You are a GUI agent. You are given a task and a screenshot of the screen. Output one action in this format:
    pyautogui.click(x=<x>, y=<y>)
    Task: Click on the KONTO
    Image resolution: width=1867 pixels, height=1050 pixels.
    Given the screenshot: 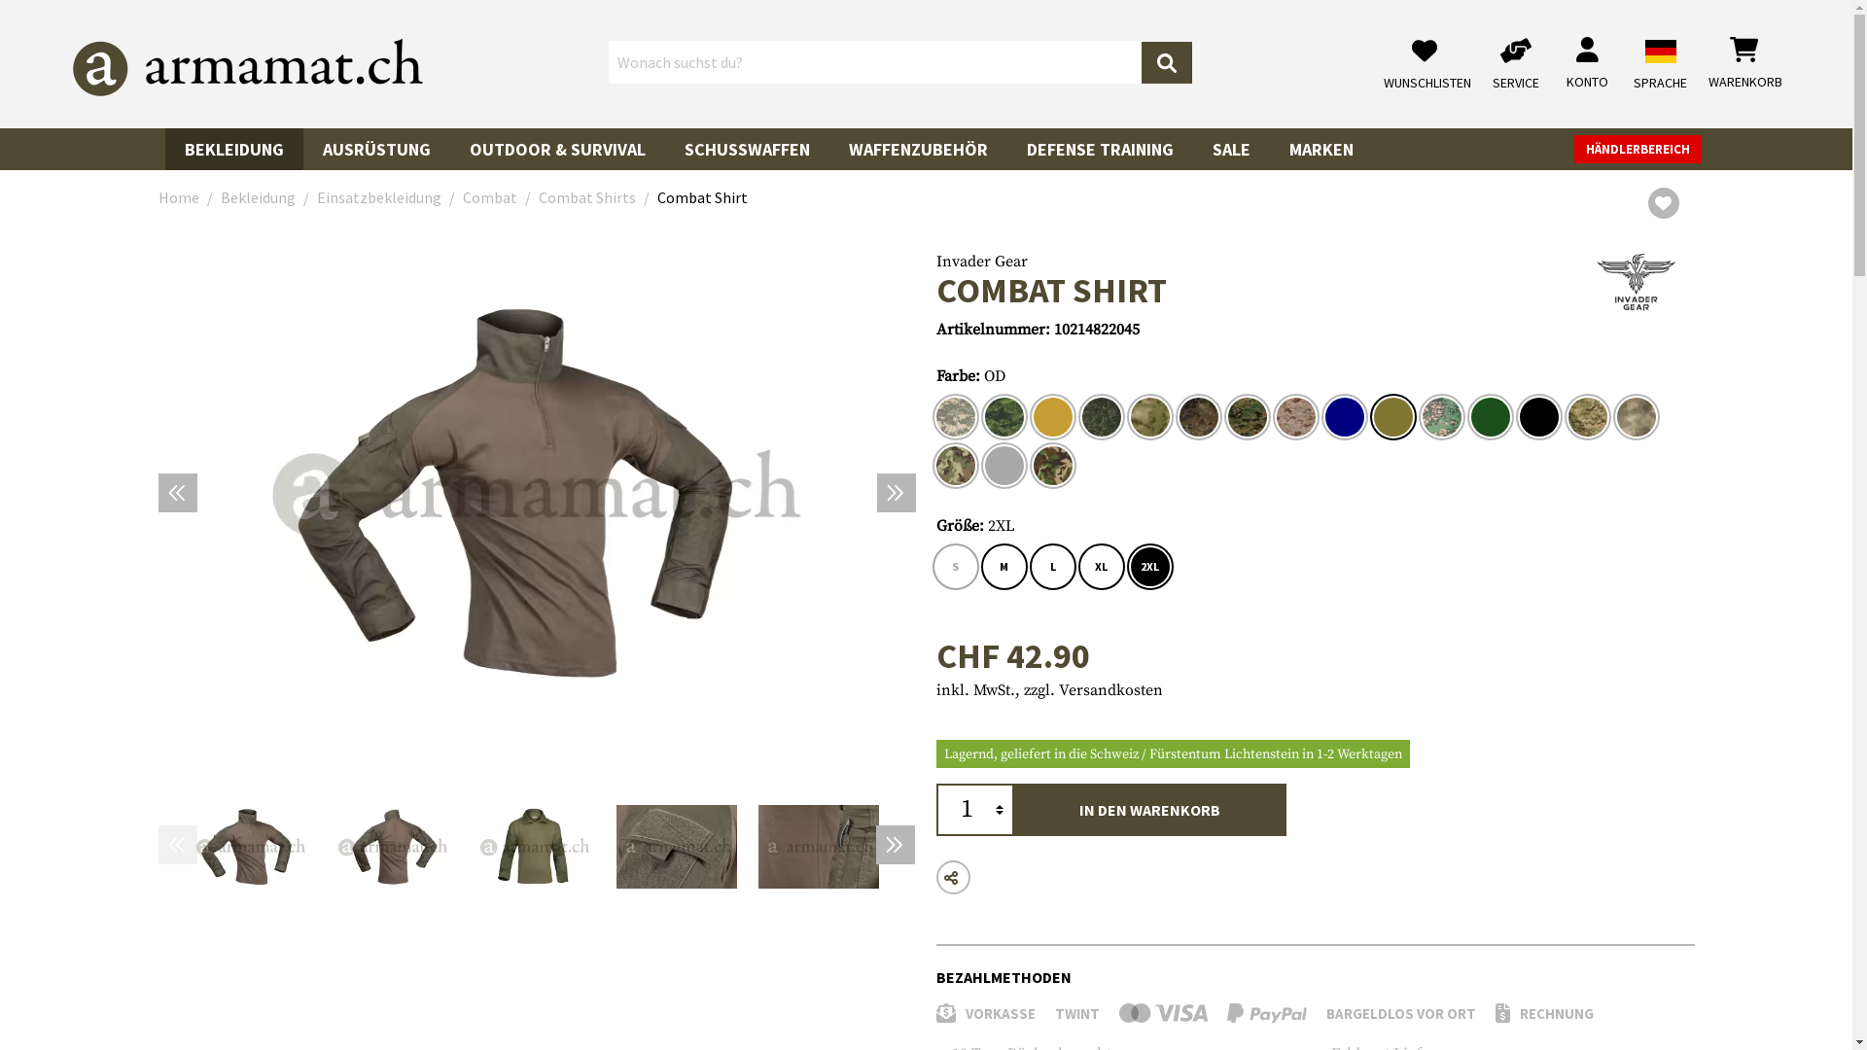 What is the action you would take?
    pyautogui.click(x=1587, y=64)
    